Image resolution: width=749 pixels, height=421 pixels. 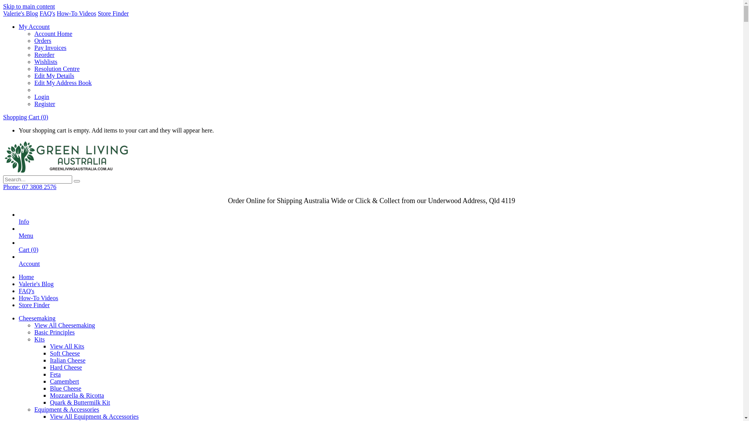 What do you see at coordinates (77, 395) in the screenshot?
I see `Mozzarella & Ricotta` at bounding box center [77, 395].